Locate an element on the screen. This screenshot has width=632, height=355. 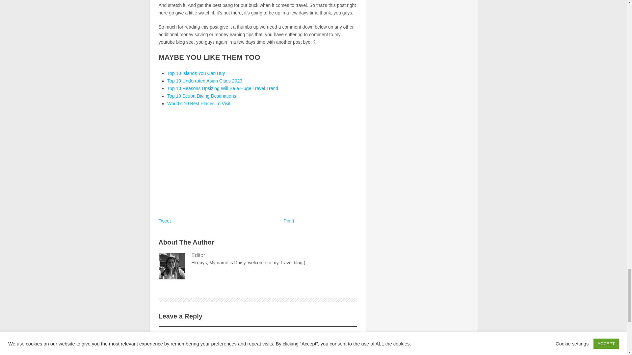
Top 10 Reasons Upsizing Will Be a Huge Travel Trend is located at coordinates (223, 88).